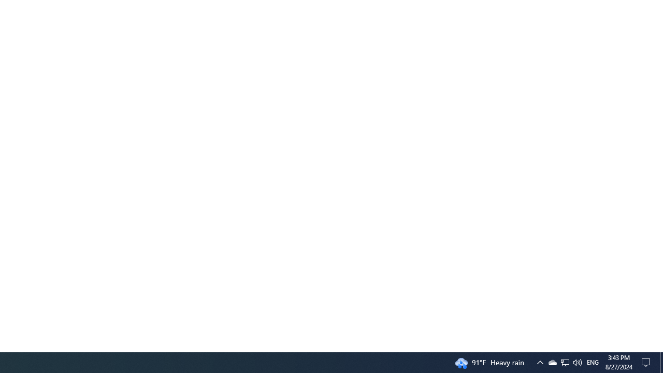 This screenshot has height=373, width=663. I want to click on Show desktop, so click(661, 363).